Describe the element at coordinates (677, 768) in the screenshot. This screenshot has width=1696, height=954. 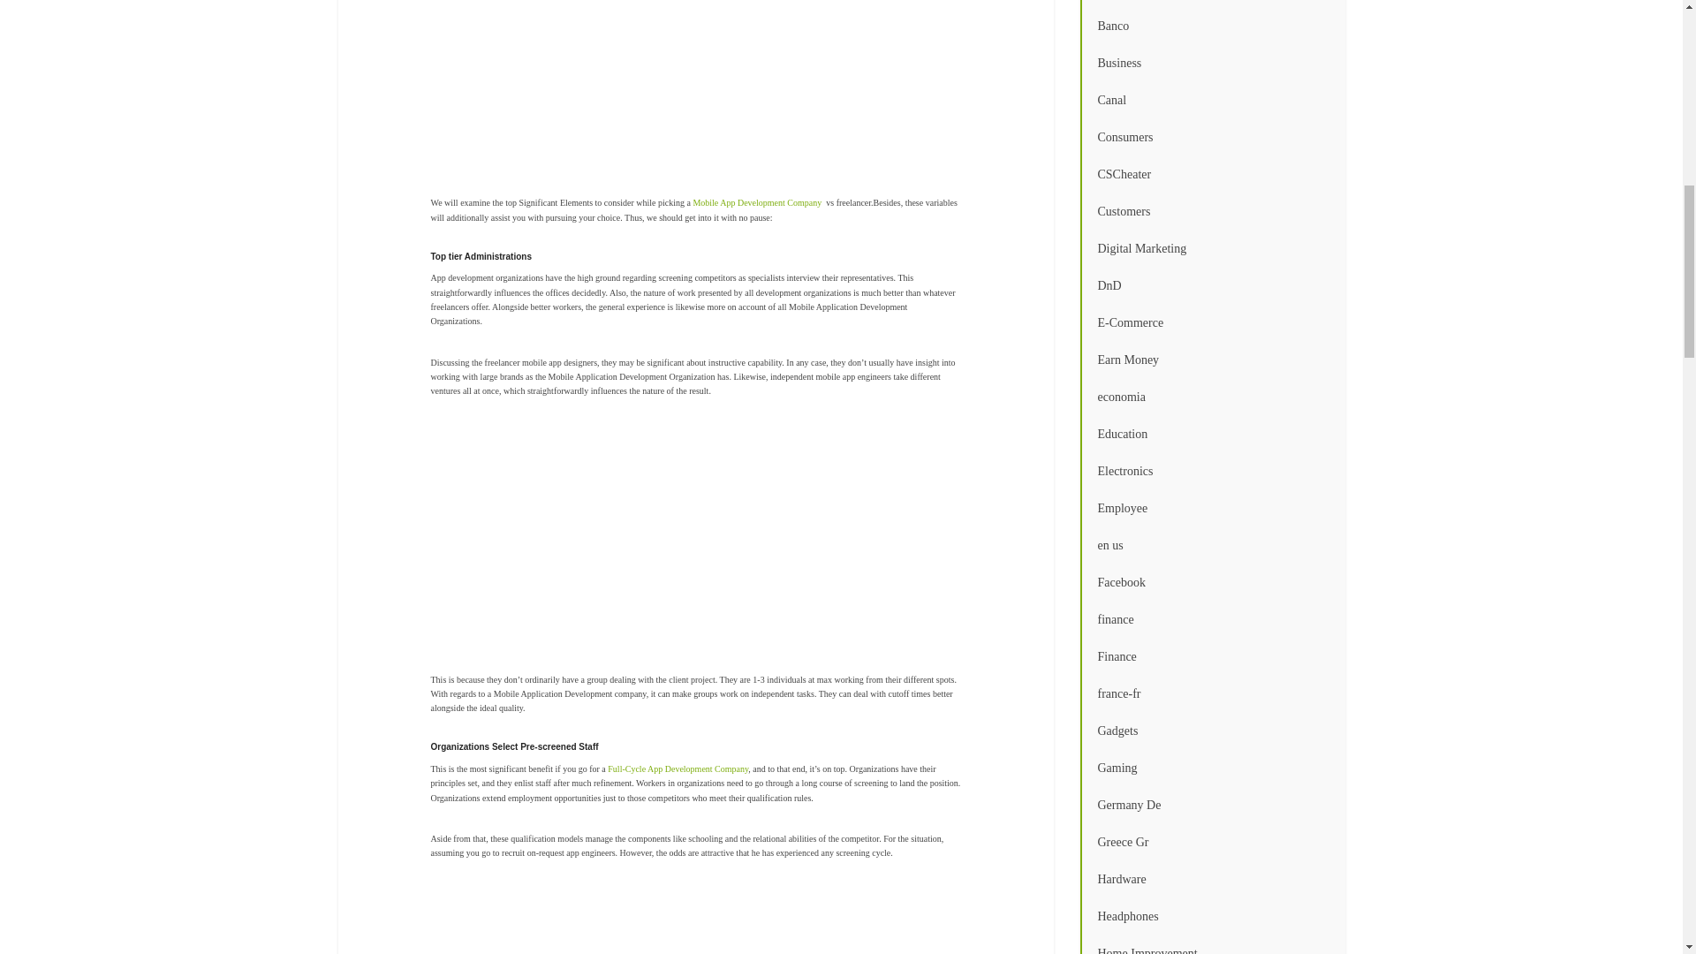
I see `Full-Cycle App Development Company` at that location.